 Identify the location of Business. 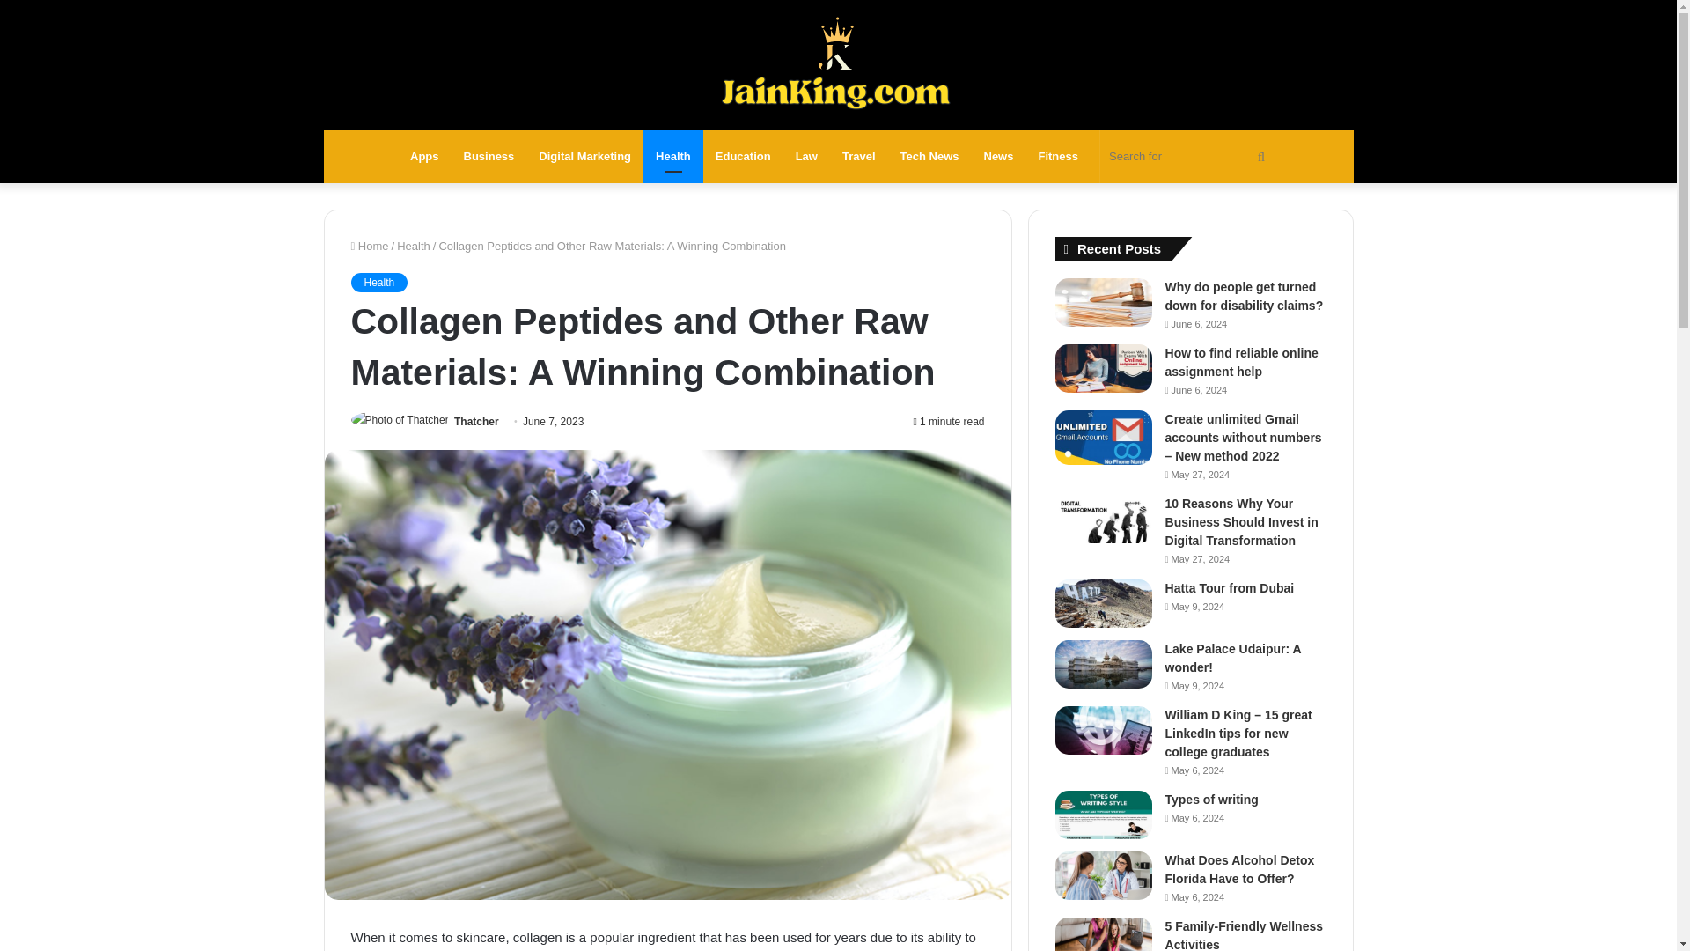
(489, 157).